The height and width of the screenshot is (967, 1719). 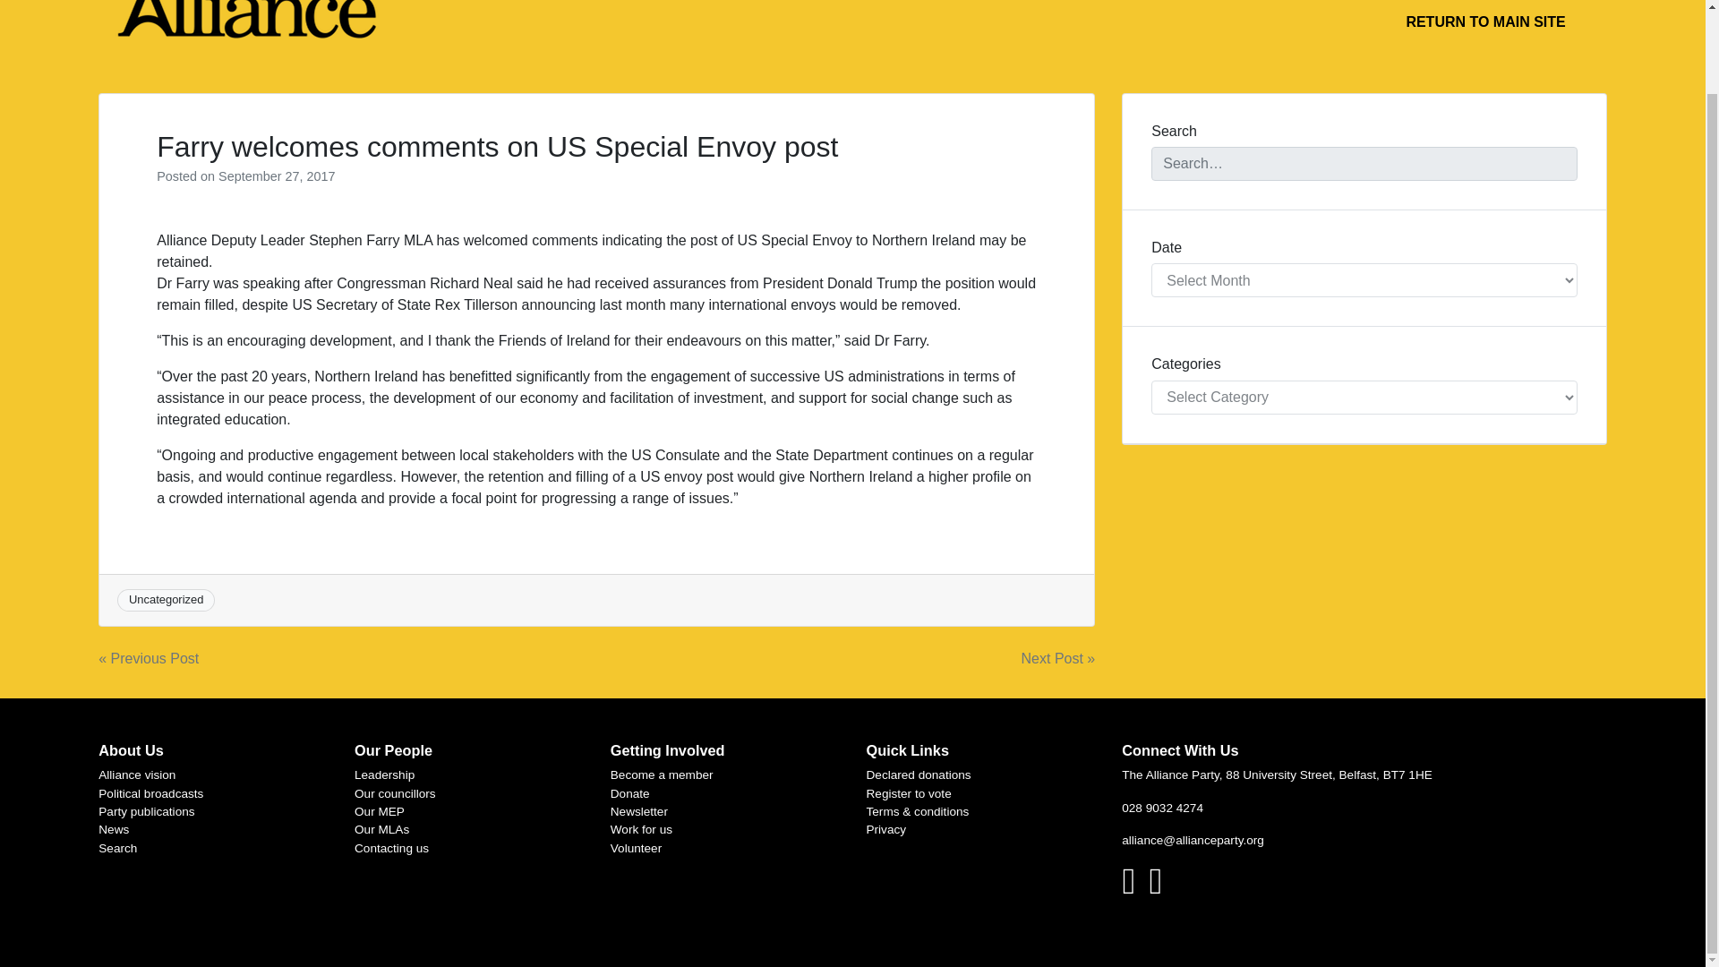 What do you see at coordinates (383, 774) in the screenshot?
I see `Leadership` at bounding box center [383, 774].